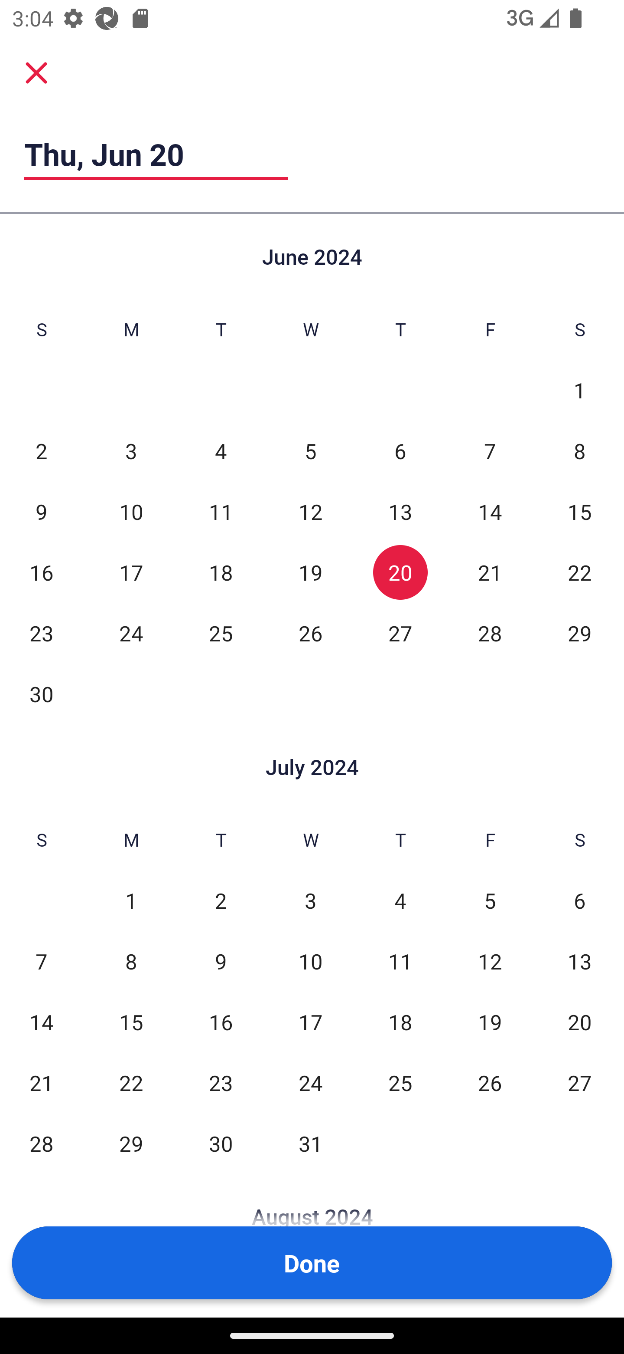 This screenshot has height=1354, width=624. What do you see at coordinates (131, 961) in the screenshot?
I see `8 Mon, Jul 8, Not Selected` at bounding box center [131, 961].